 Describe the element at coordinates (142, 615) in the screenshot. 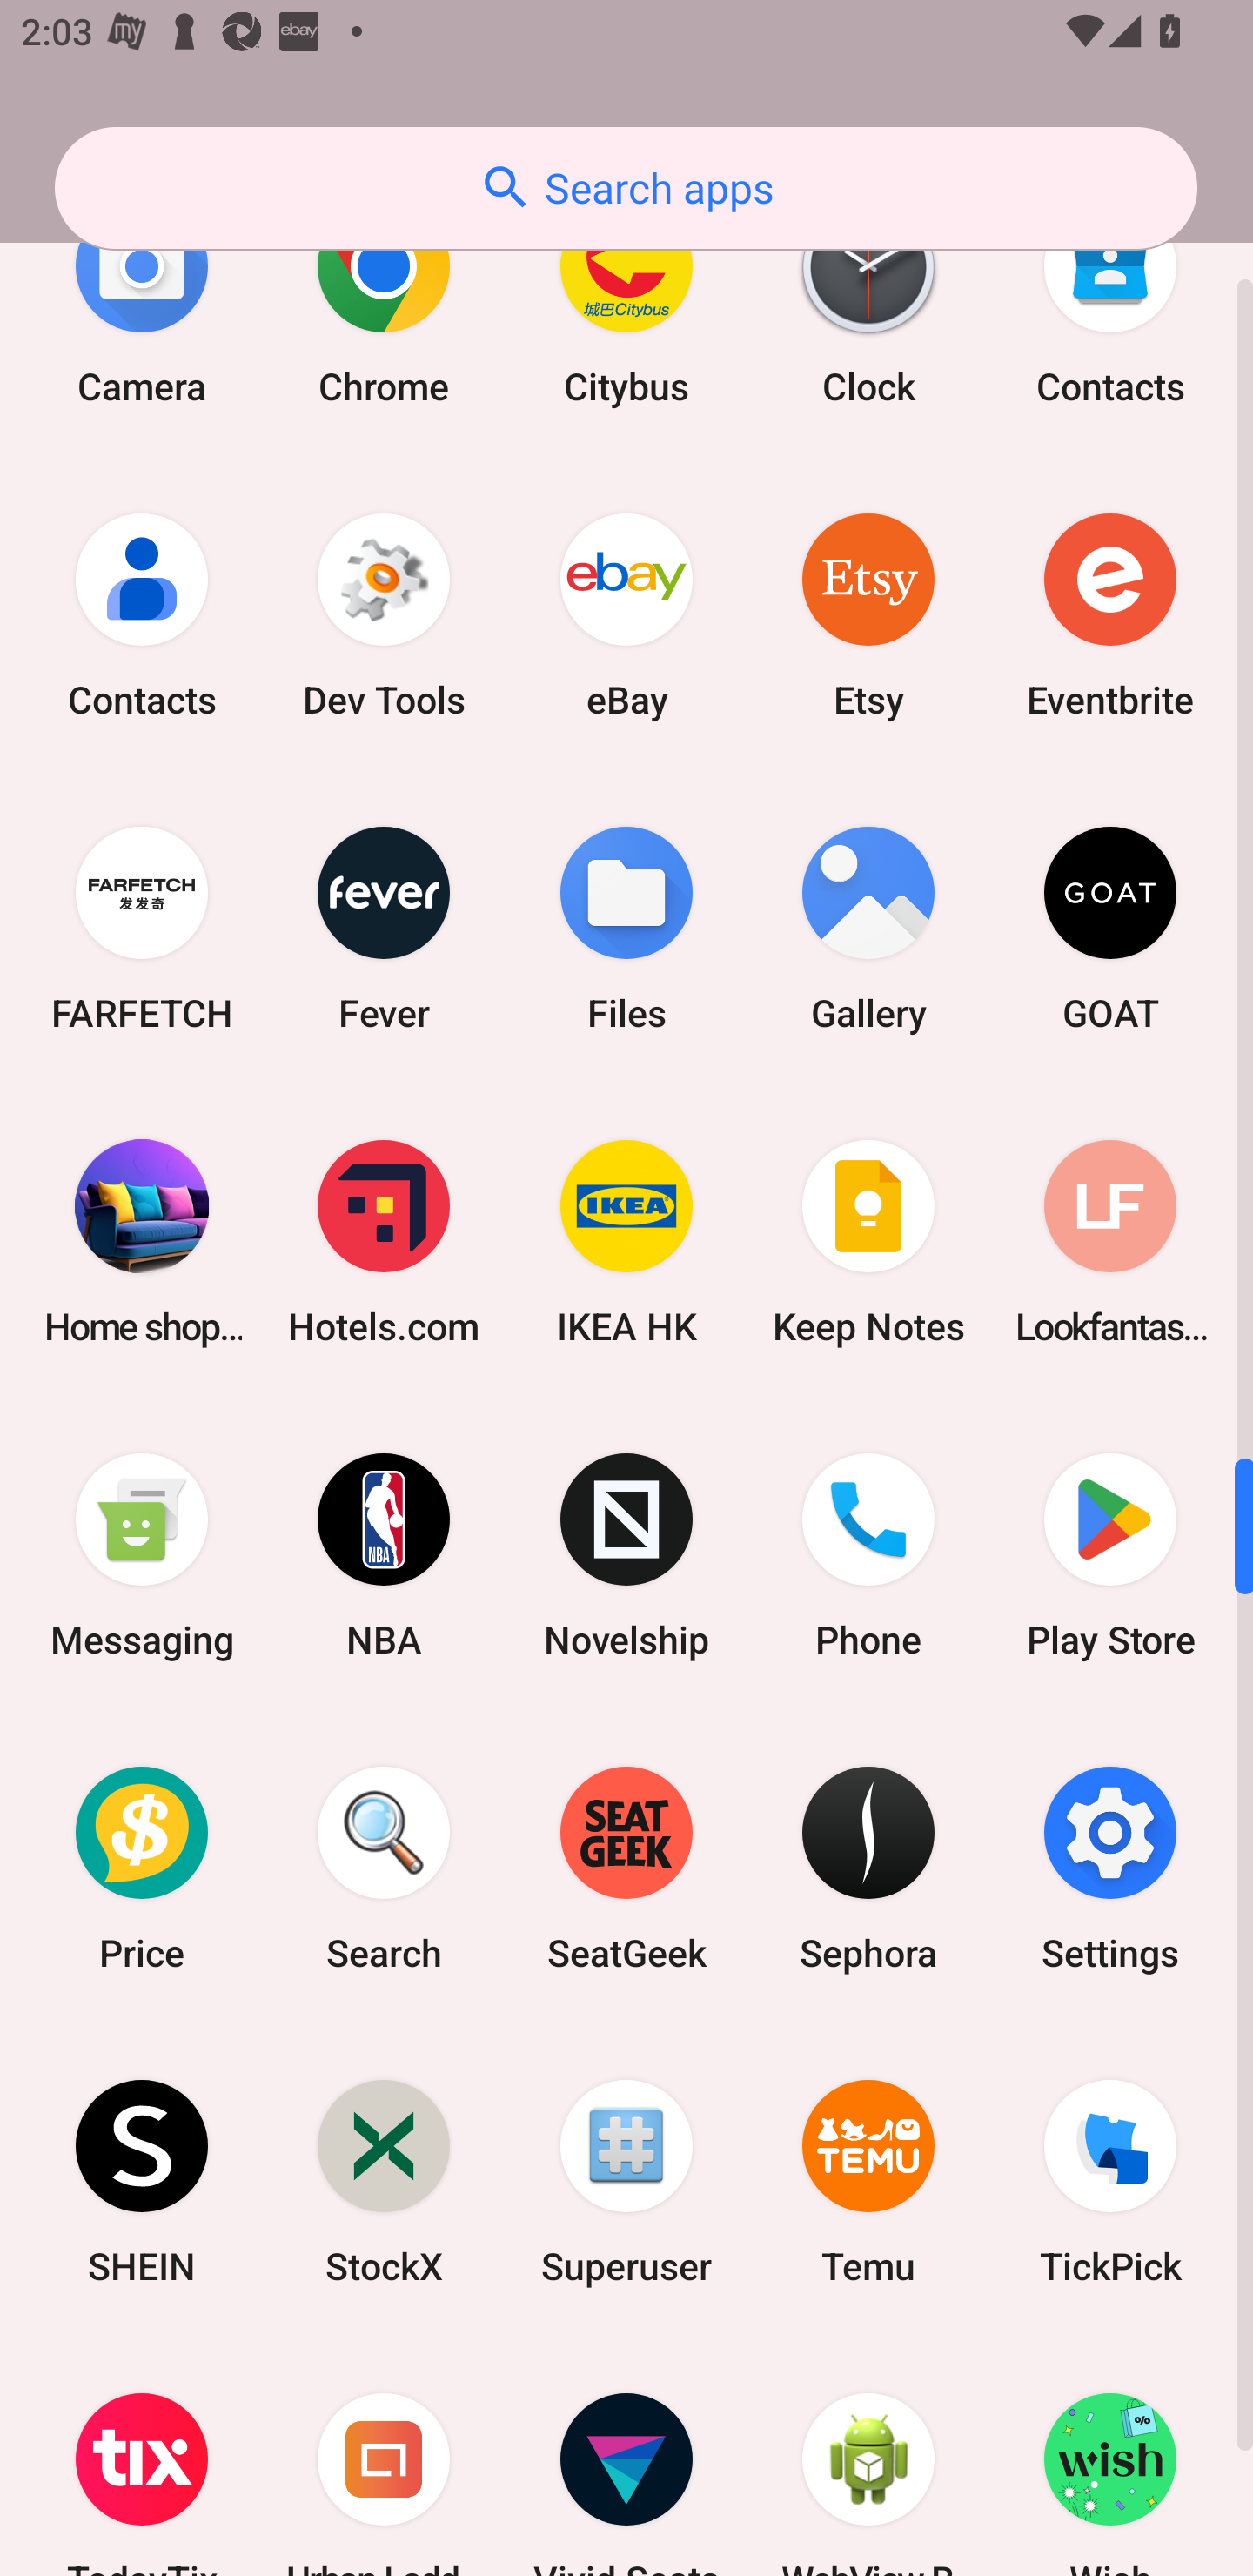

I see `Contacts` at that location.